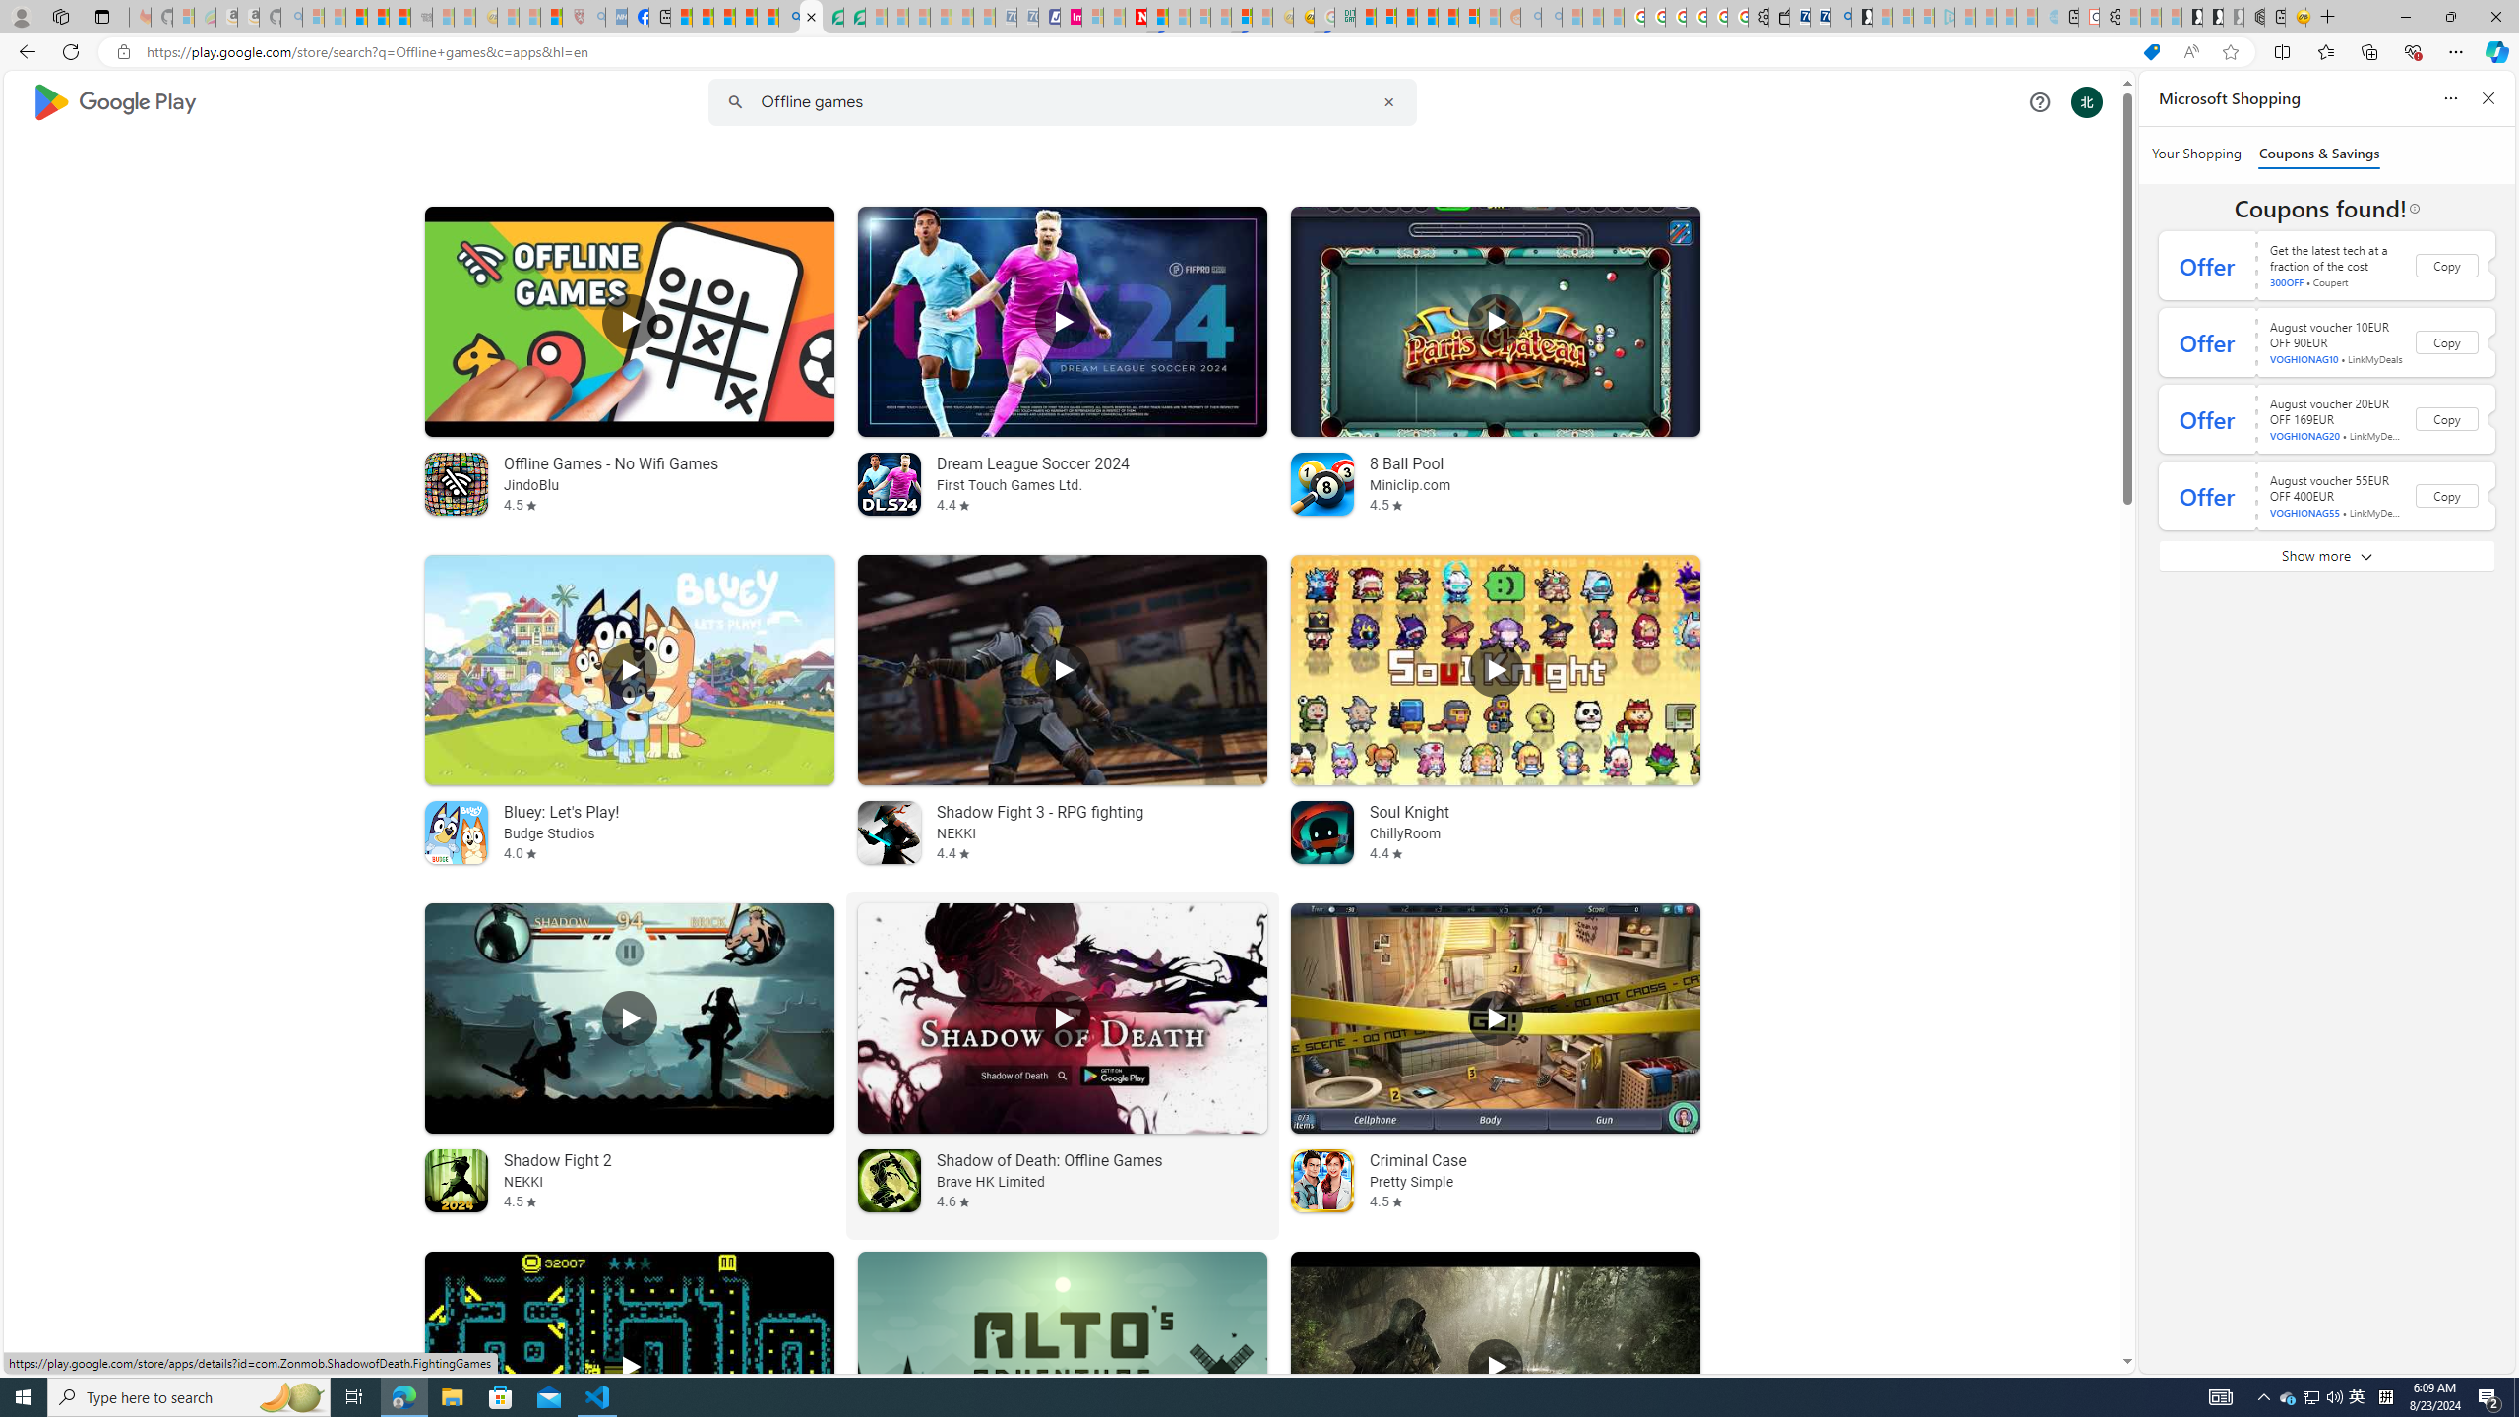 Image resolution: width=2519 pixels, height=1417 pixels. I want to click on Combat Siege, so click(421, 17).